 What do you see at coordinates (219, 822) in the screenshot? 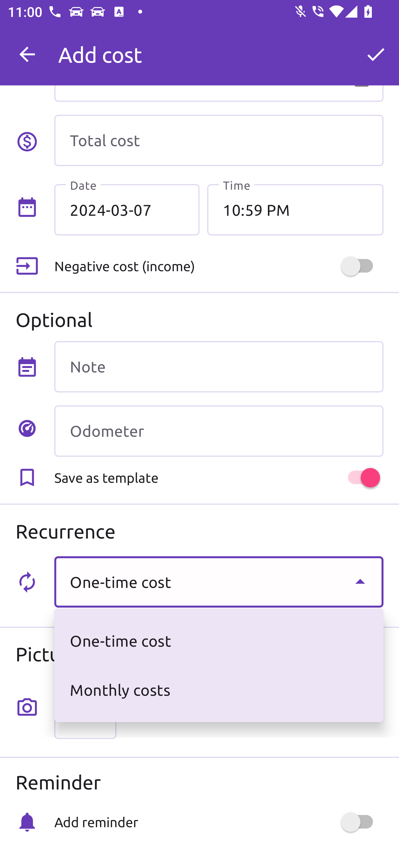
I see `Add reminder` at bounding box center [219, 822].